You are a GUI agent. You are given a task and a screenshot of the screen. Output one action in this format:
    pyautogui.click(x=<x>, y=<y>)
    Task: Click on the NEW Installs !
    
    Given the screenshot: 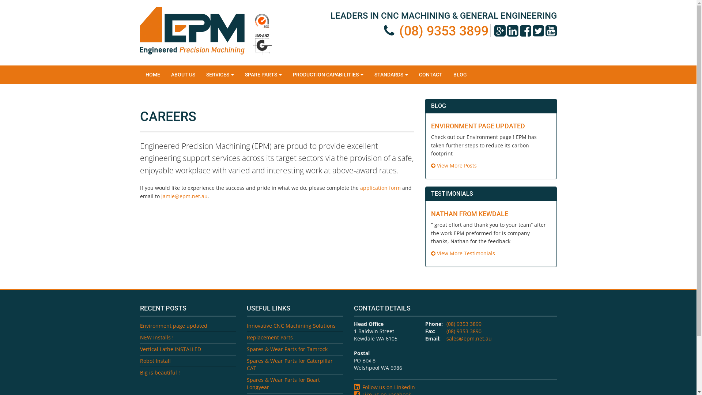 What is the action you would take?
    pyautogui.click(x=156, y=337)
    